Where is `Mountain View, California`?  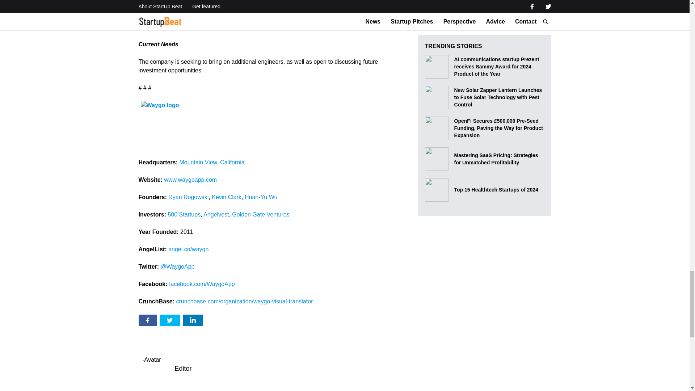
Mountain View, California is located at coordinates (212, 162).